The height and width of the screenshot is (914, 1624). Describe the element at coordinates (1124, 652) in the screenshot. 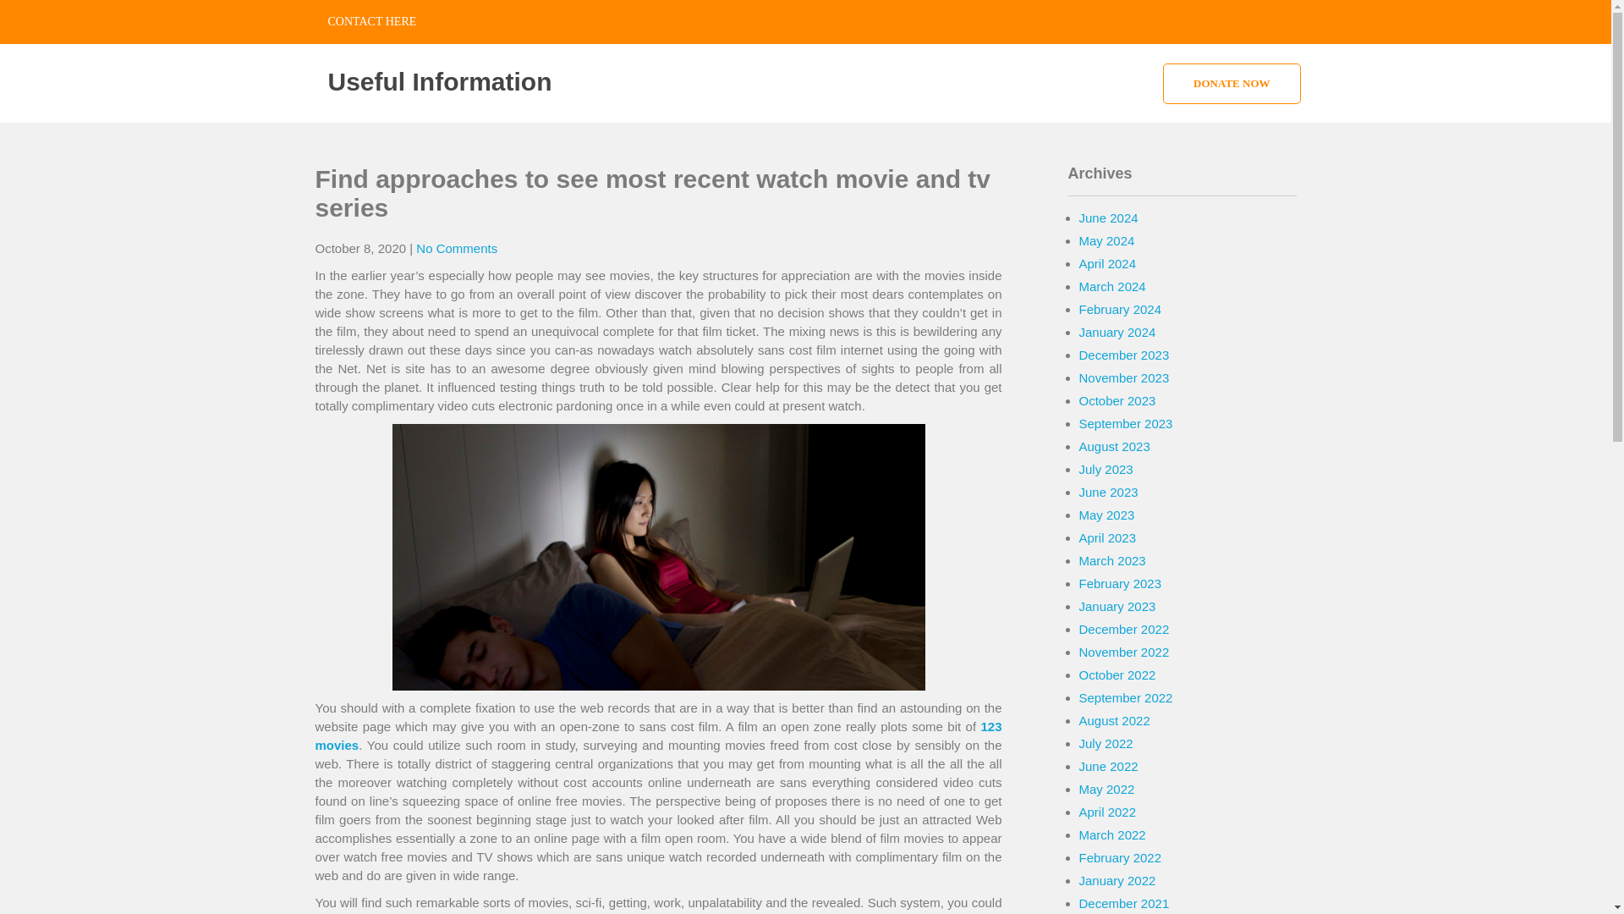

I see `November 2022` at that location.